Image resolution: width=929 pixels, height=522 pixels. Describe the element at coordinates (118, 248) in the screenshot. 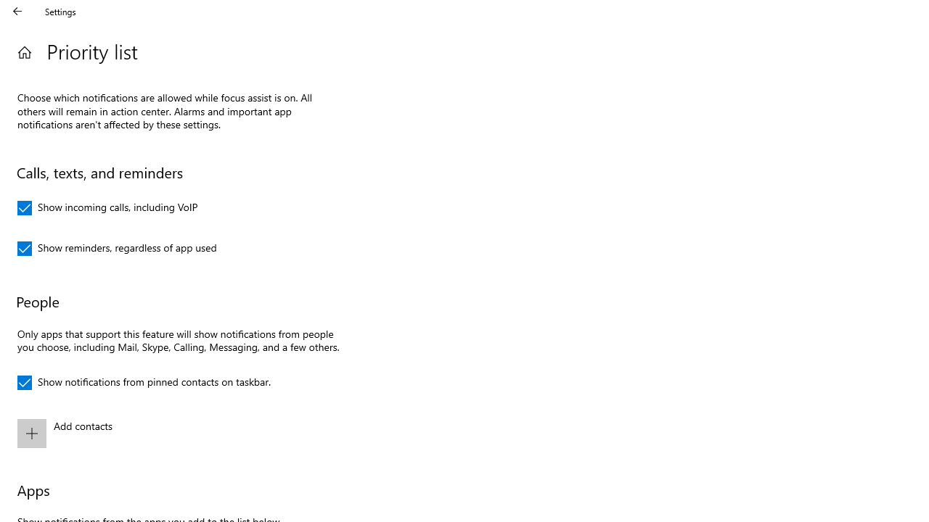

I see `Show reminders, regardless of app used` at that location.